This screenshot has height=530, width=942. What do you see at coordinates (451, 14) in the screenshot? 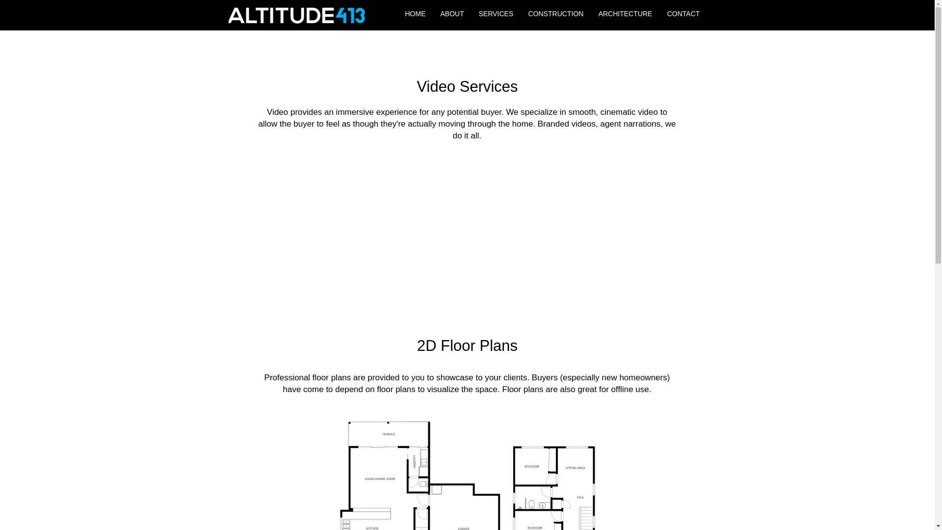
I see `ABOUT` at bounding box center [451, 14].